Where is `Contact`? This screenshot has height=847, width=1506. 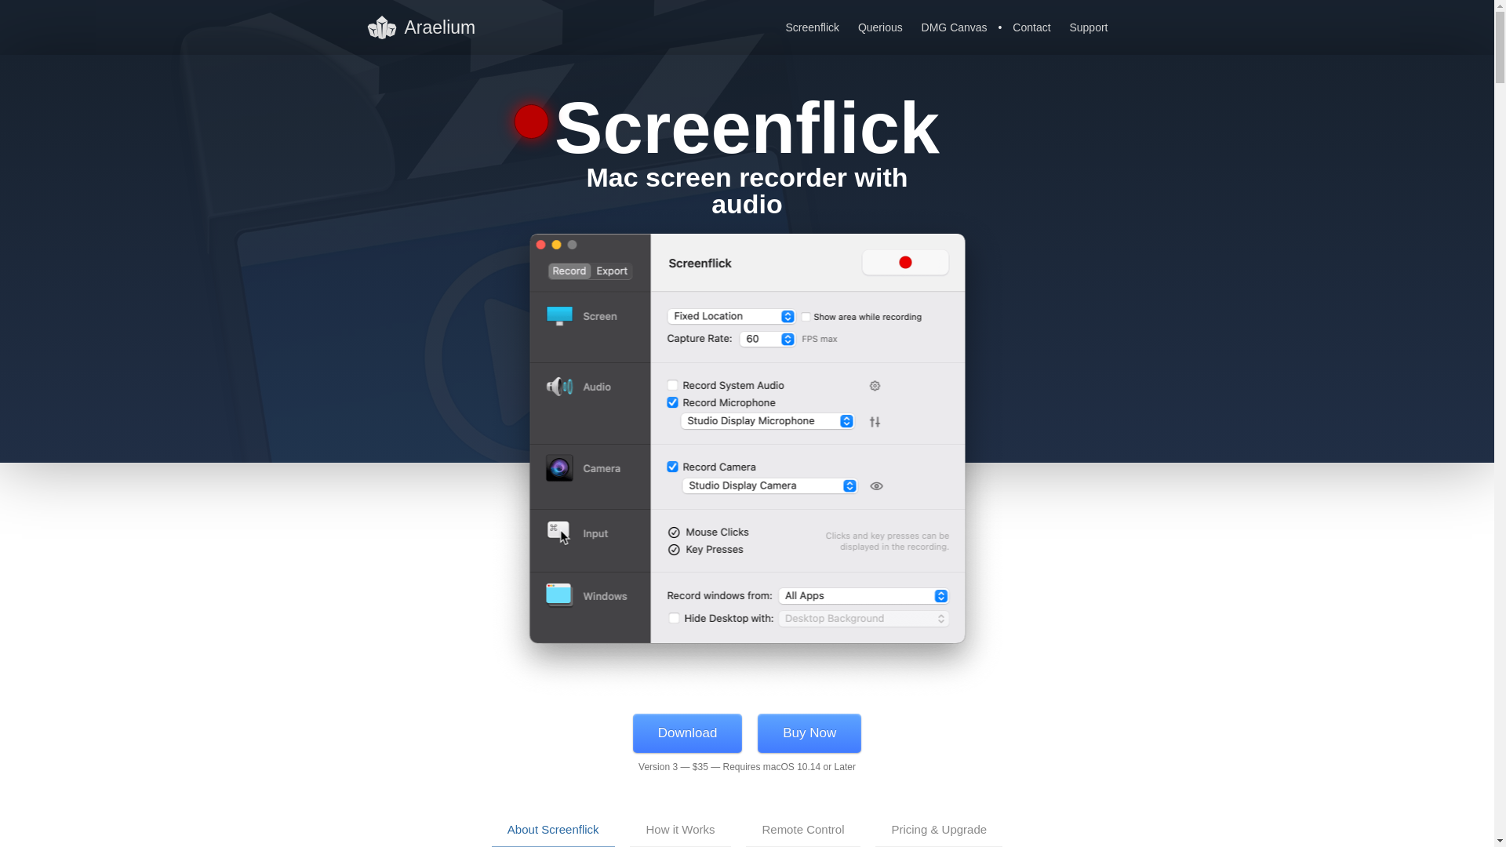 Contact is located at coordinates (1031, 27).